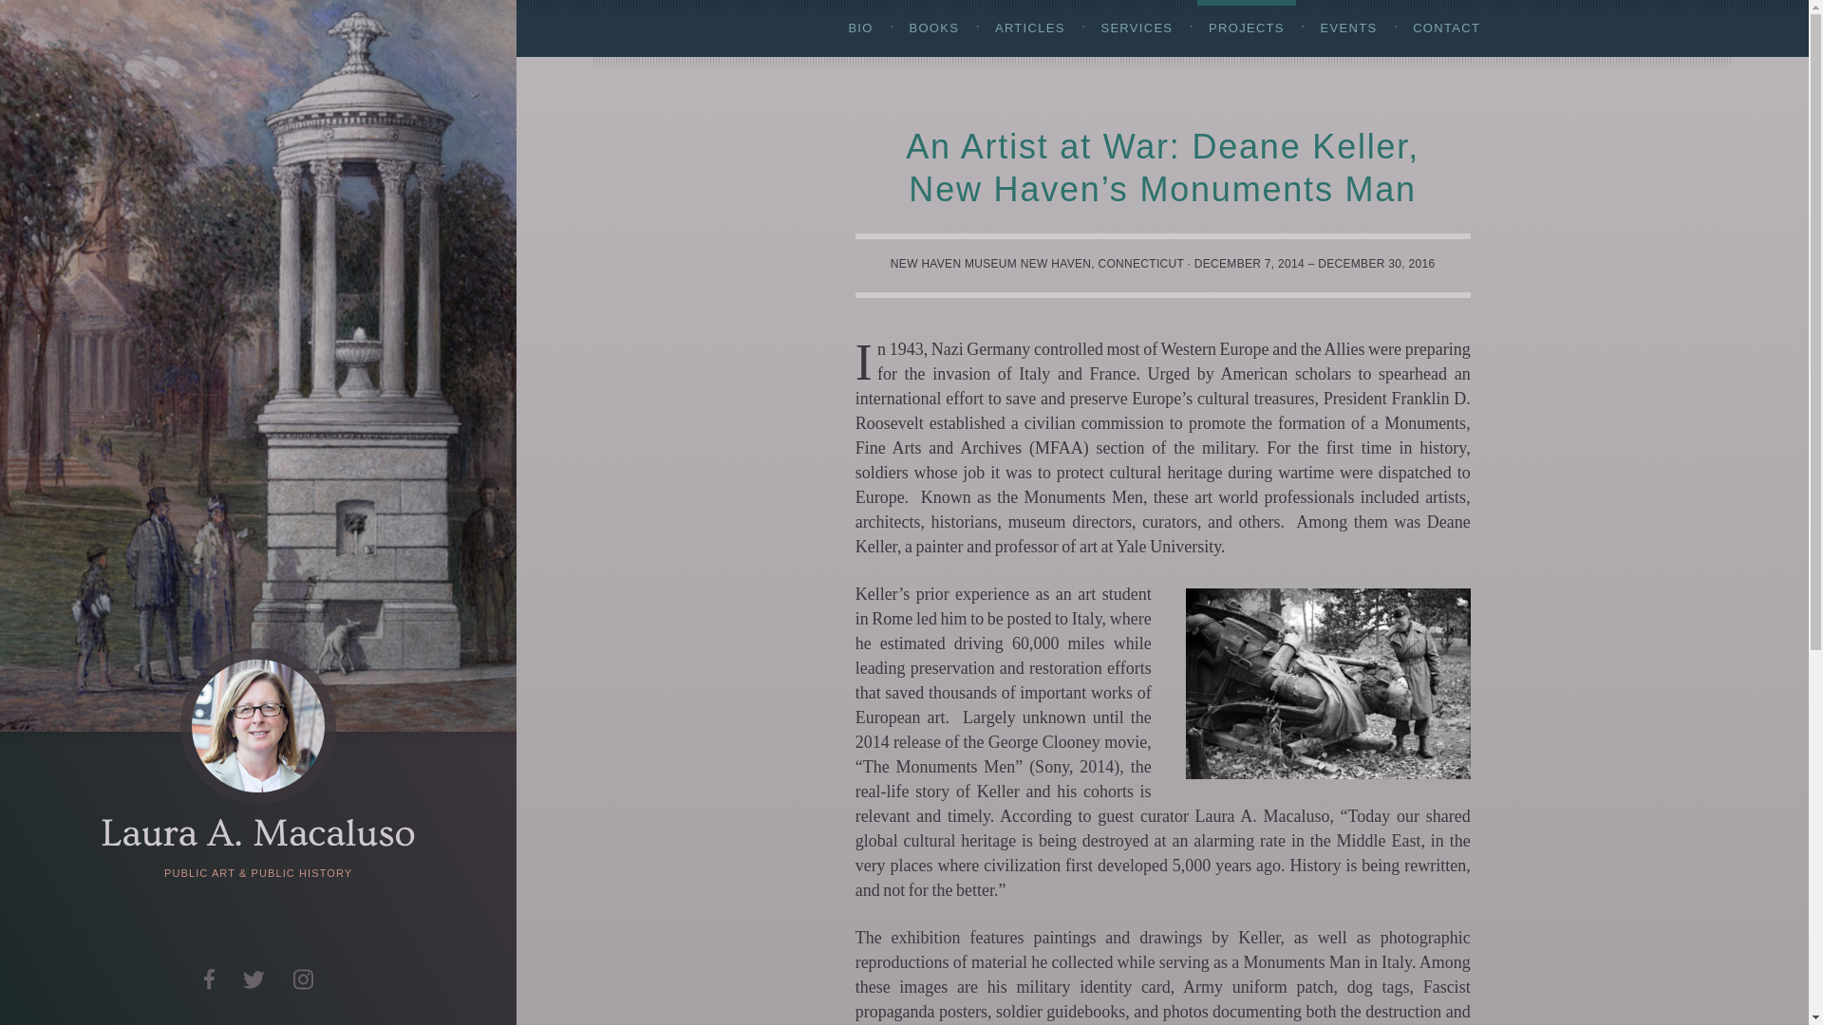 The height and width of the screenshot is (1025, 1823). What do you see at coordinates (932, 28) in the screenshot?
I see `BOOKS` at bounding box center [932, 28].